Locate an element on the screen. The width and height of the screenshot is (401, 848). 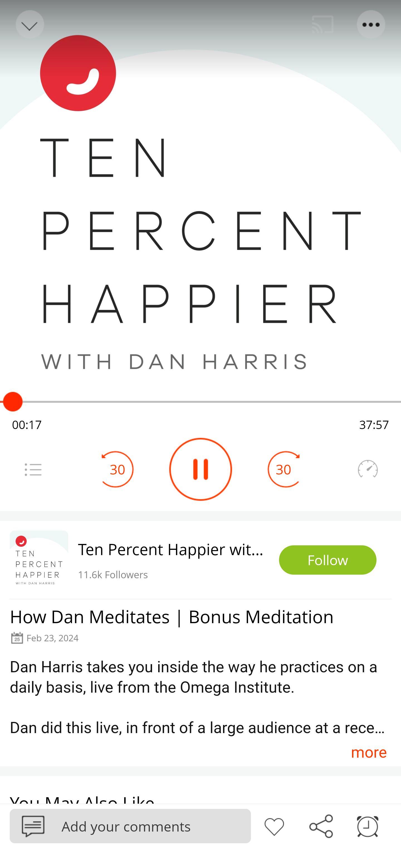
Sleep timer is located at coordinates (368, 825).